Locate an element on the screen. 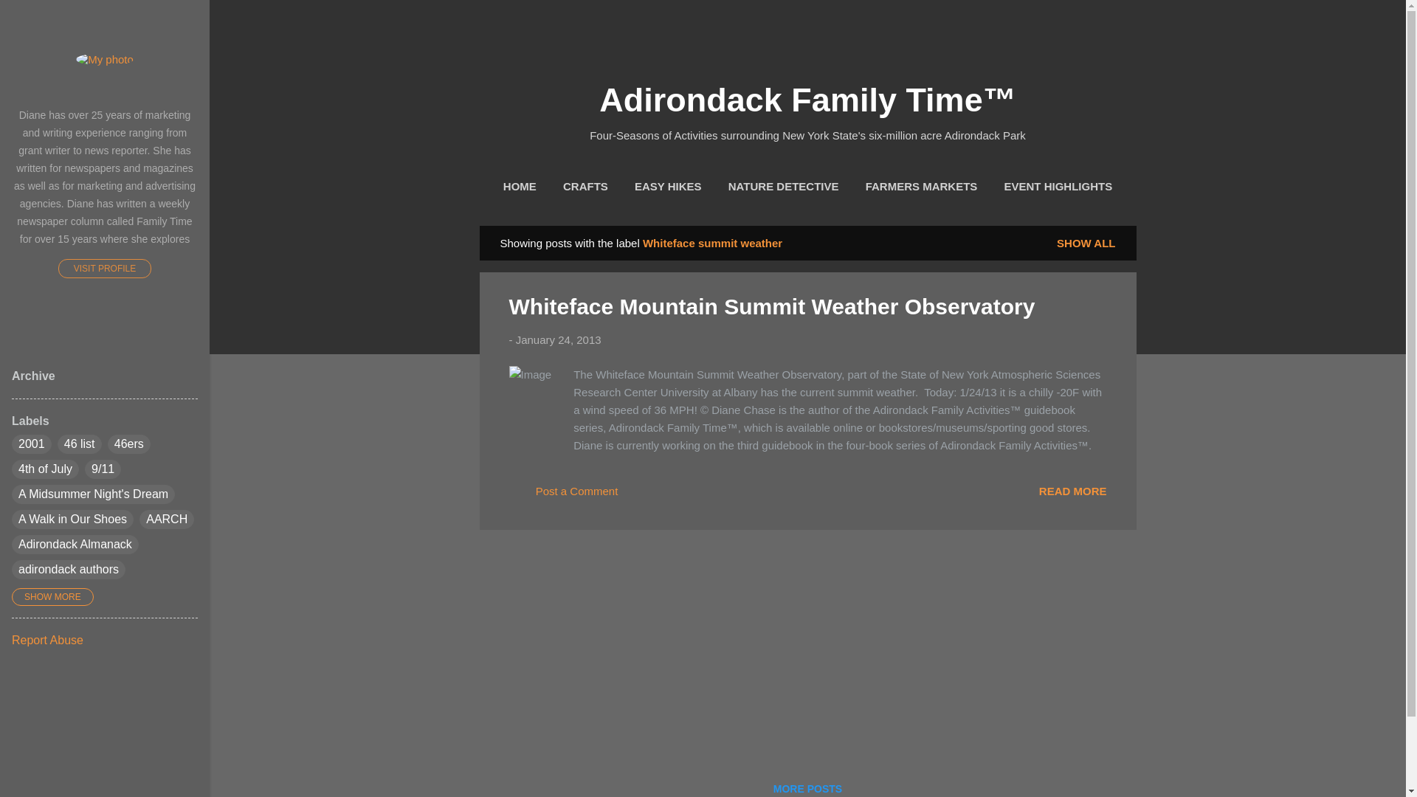  HOME is located at coordinates (520, 187).